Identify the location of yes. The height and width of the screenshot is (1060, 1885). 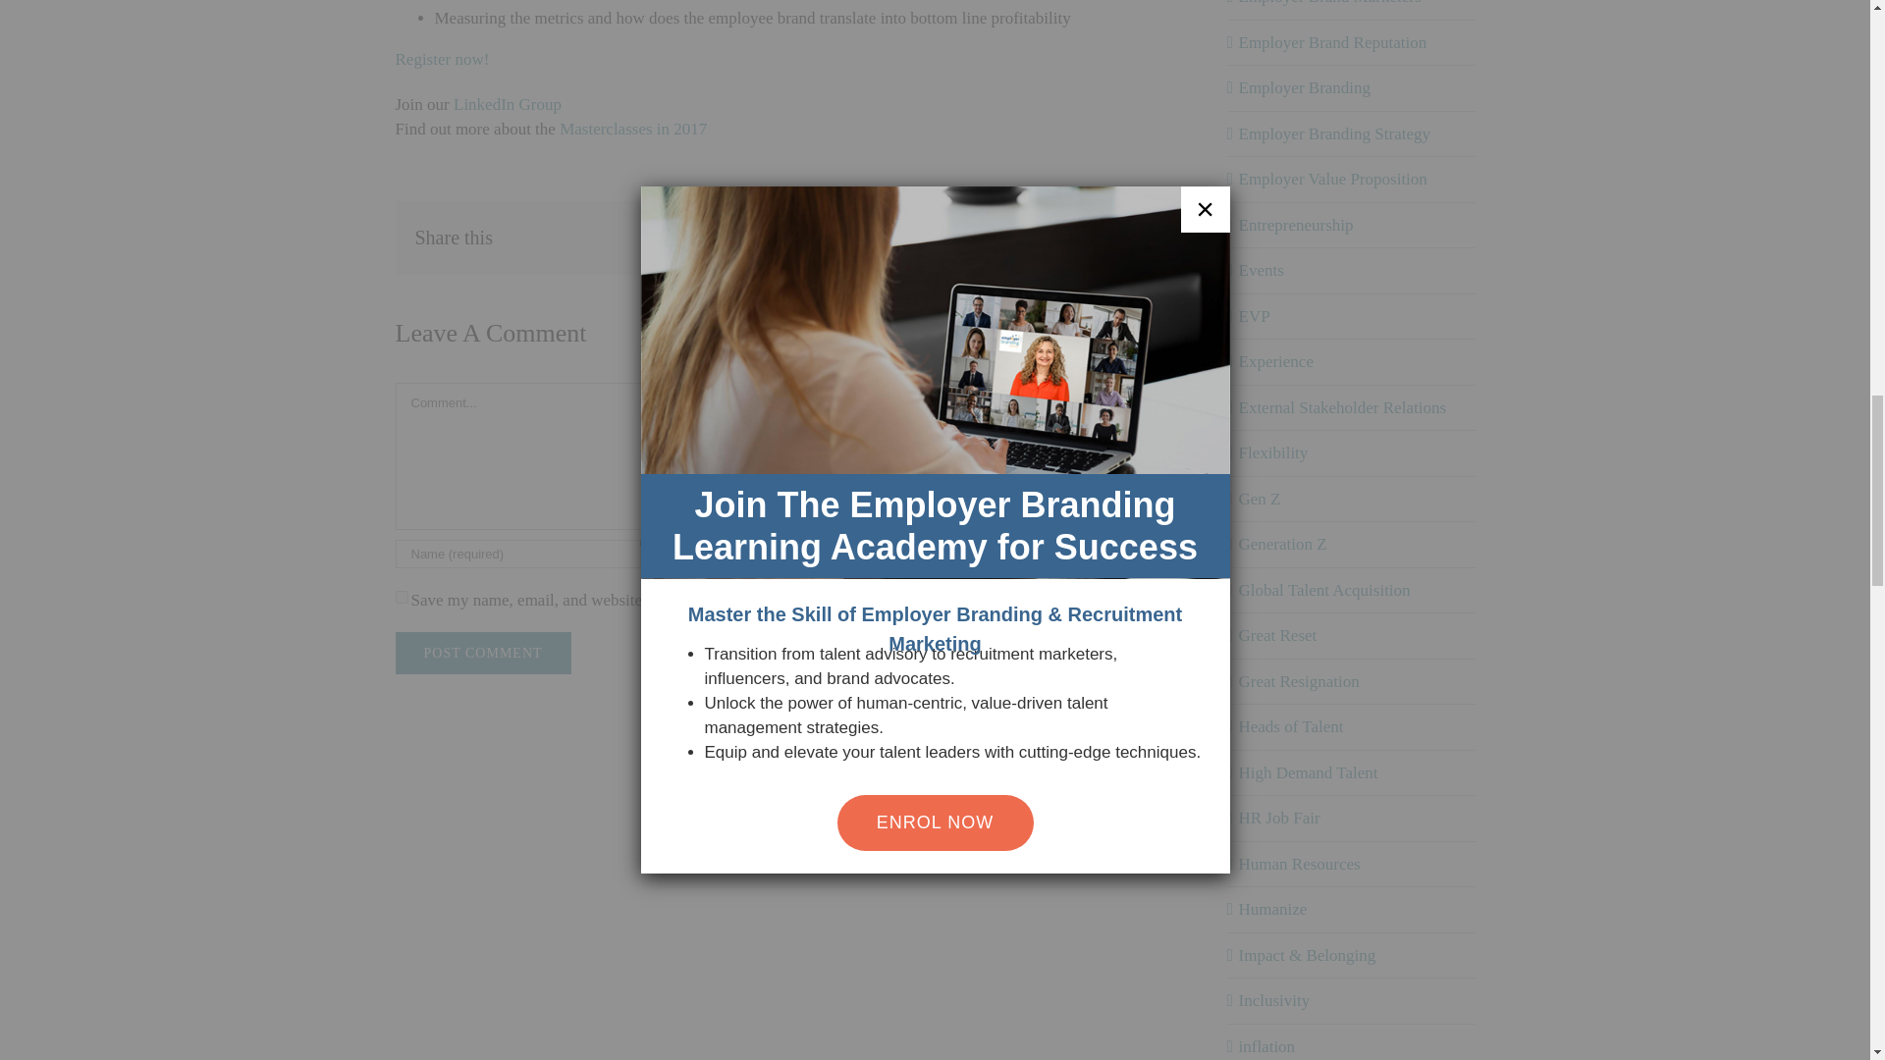
(401, 597).